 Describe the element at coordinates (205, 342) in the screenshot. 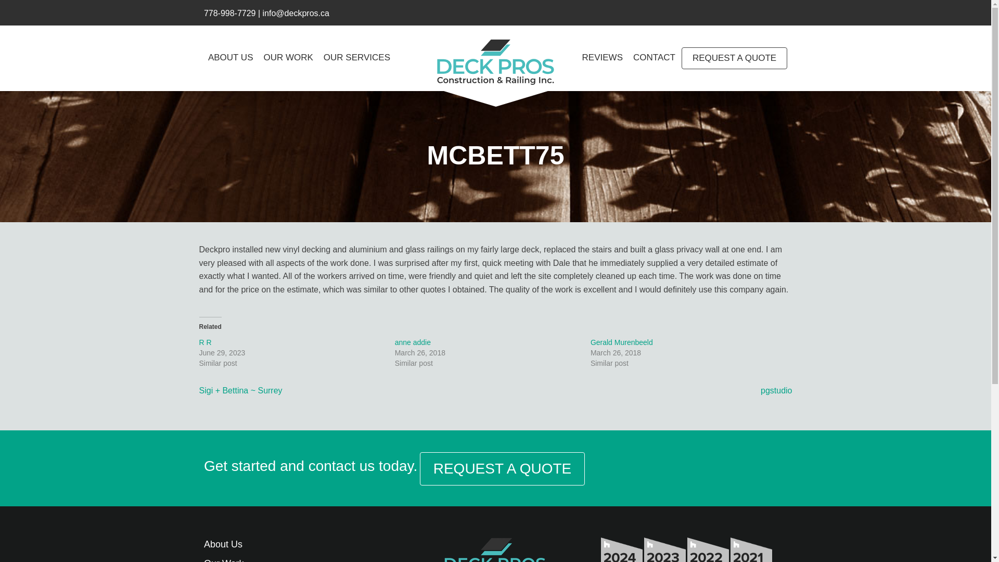

I see `R R` at that location.